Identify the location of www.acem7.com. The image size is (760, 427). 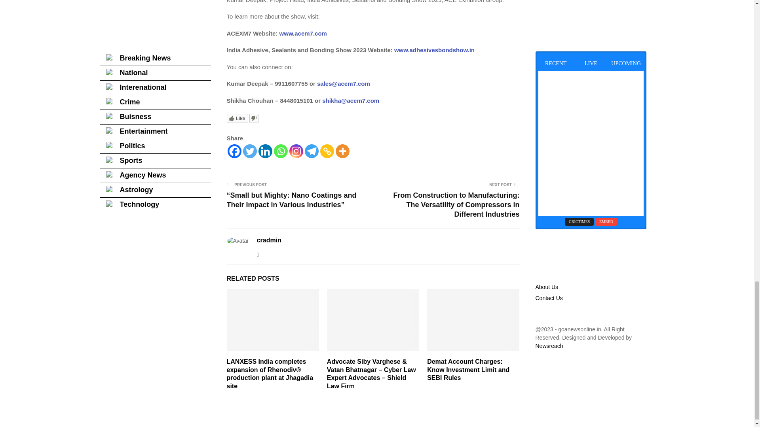
(302, 33).